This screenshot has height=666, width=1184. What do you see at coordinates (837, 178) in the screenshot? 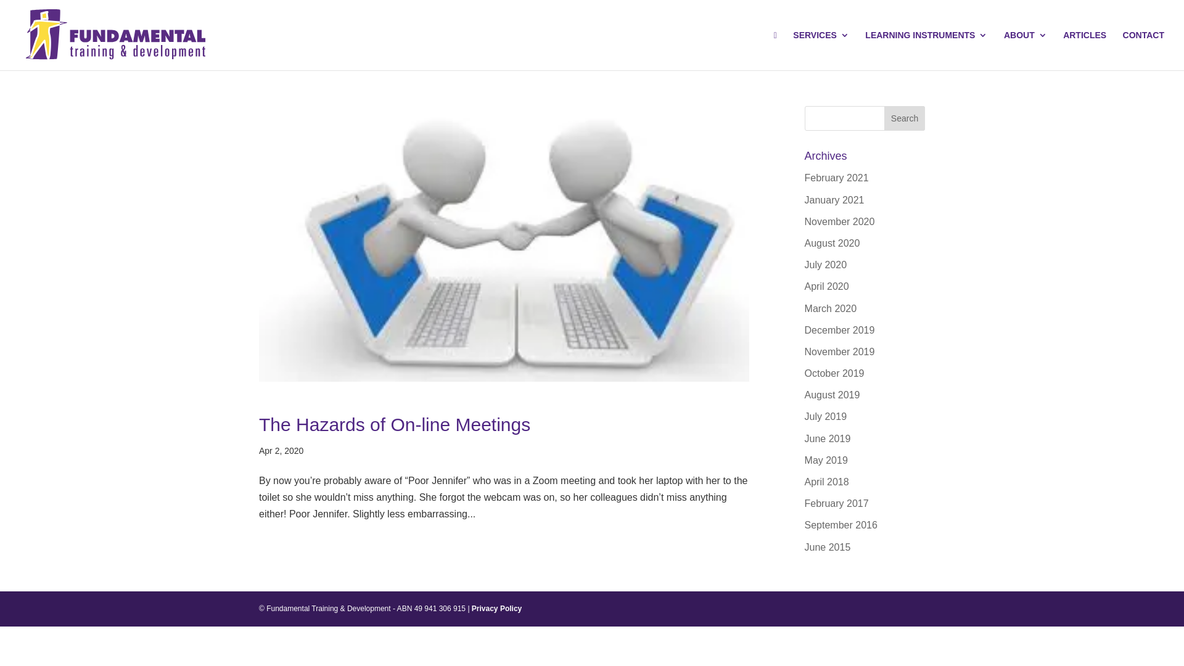
I see `February 2021` at bounding box center [837, 178].